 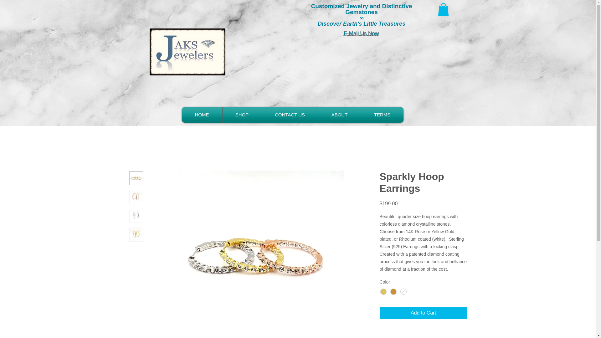 What do you see at coordinates (242, 115) in the screenshot?
I see `SHOP` at bounding box center [242, 115].